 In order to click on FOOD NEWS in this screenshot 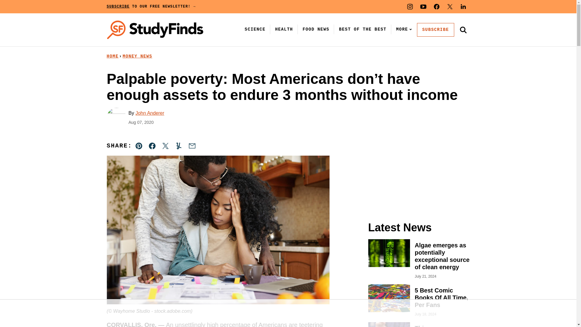, I will do `click(316, 29)`.